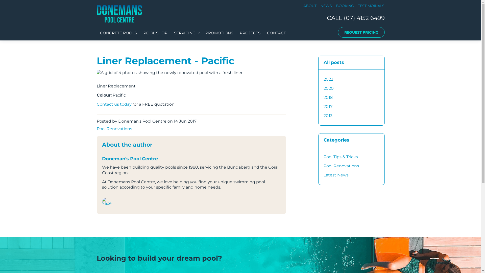 The image size is (485, 273). I want to click on Skip to the content, so click(240, 5).